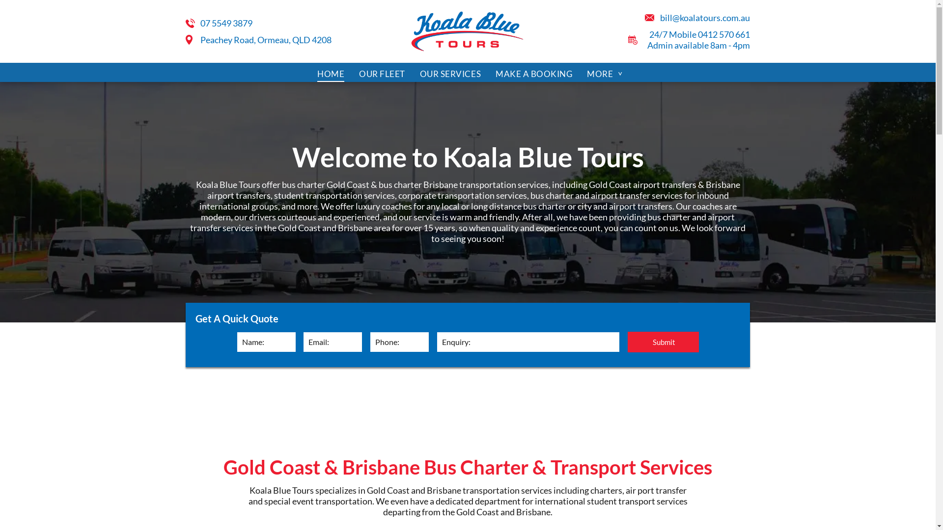  I want to click on 0412 570 661, so click(724, 34).